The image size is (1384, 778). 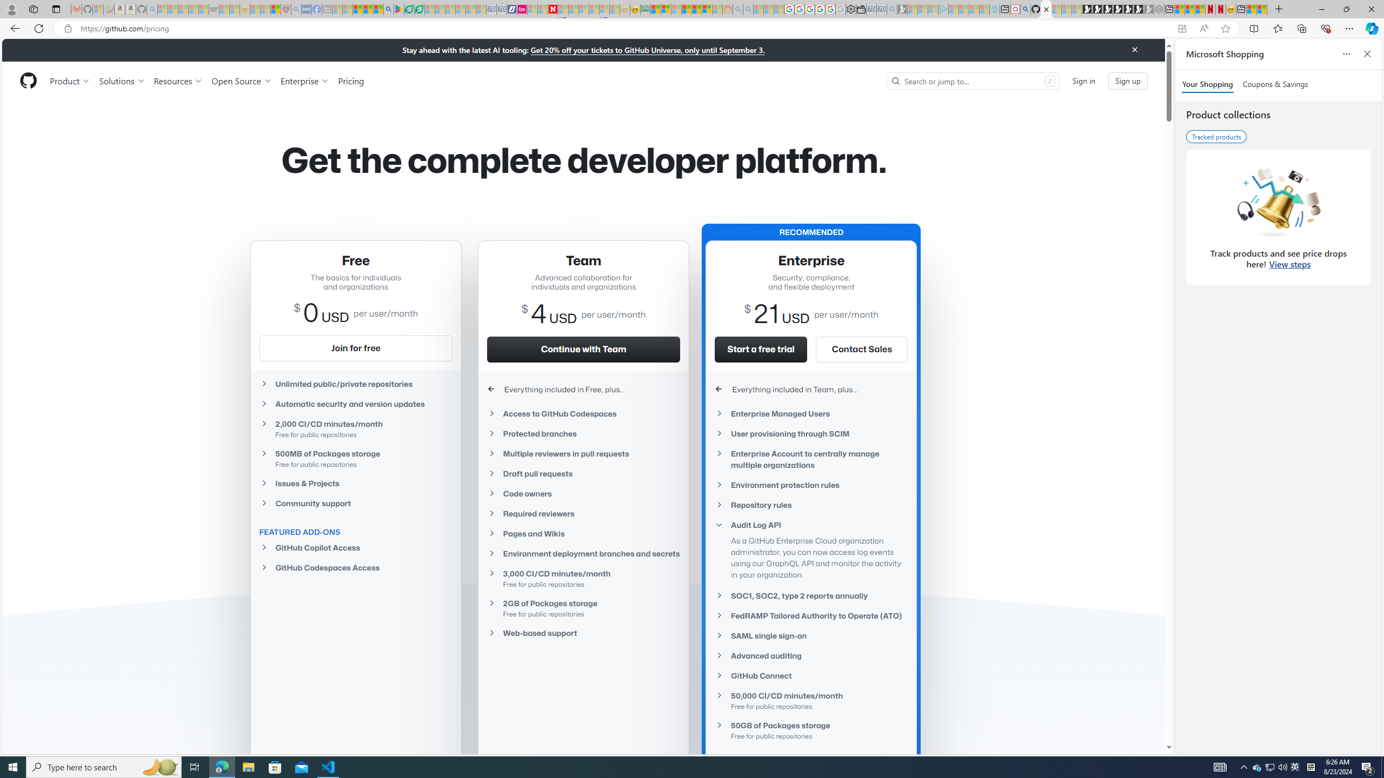 I want to click on Audit Log API, so click(x=811, y=525).